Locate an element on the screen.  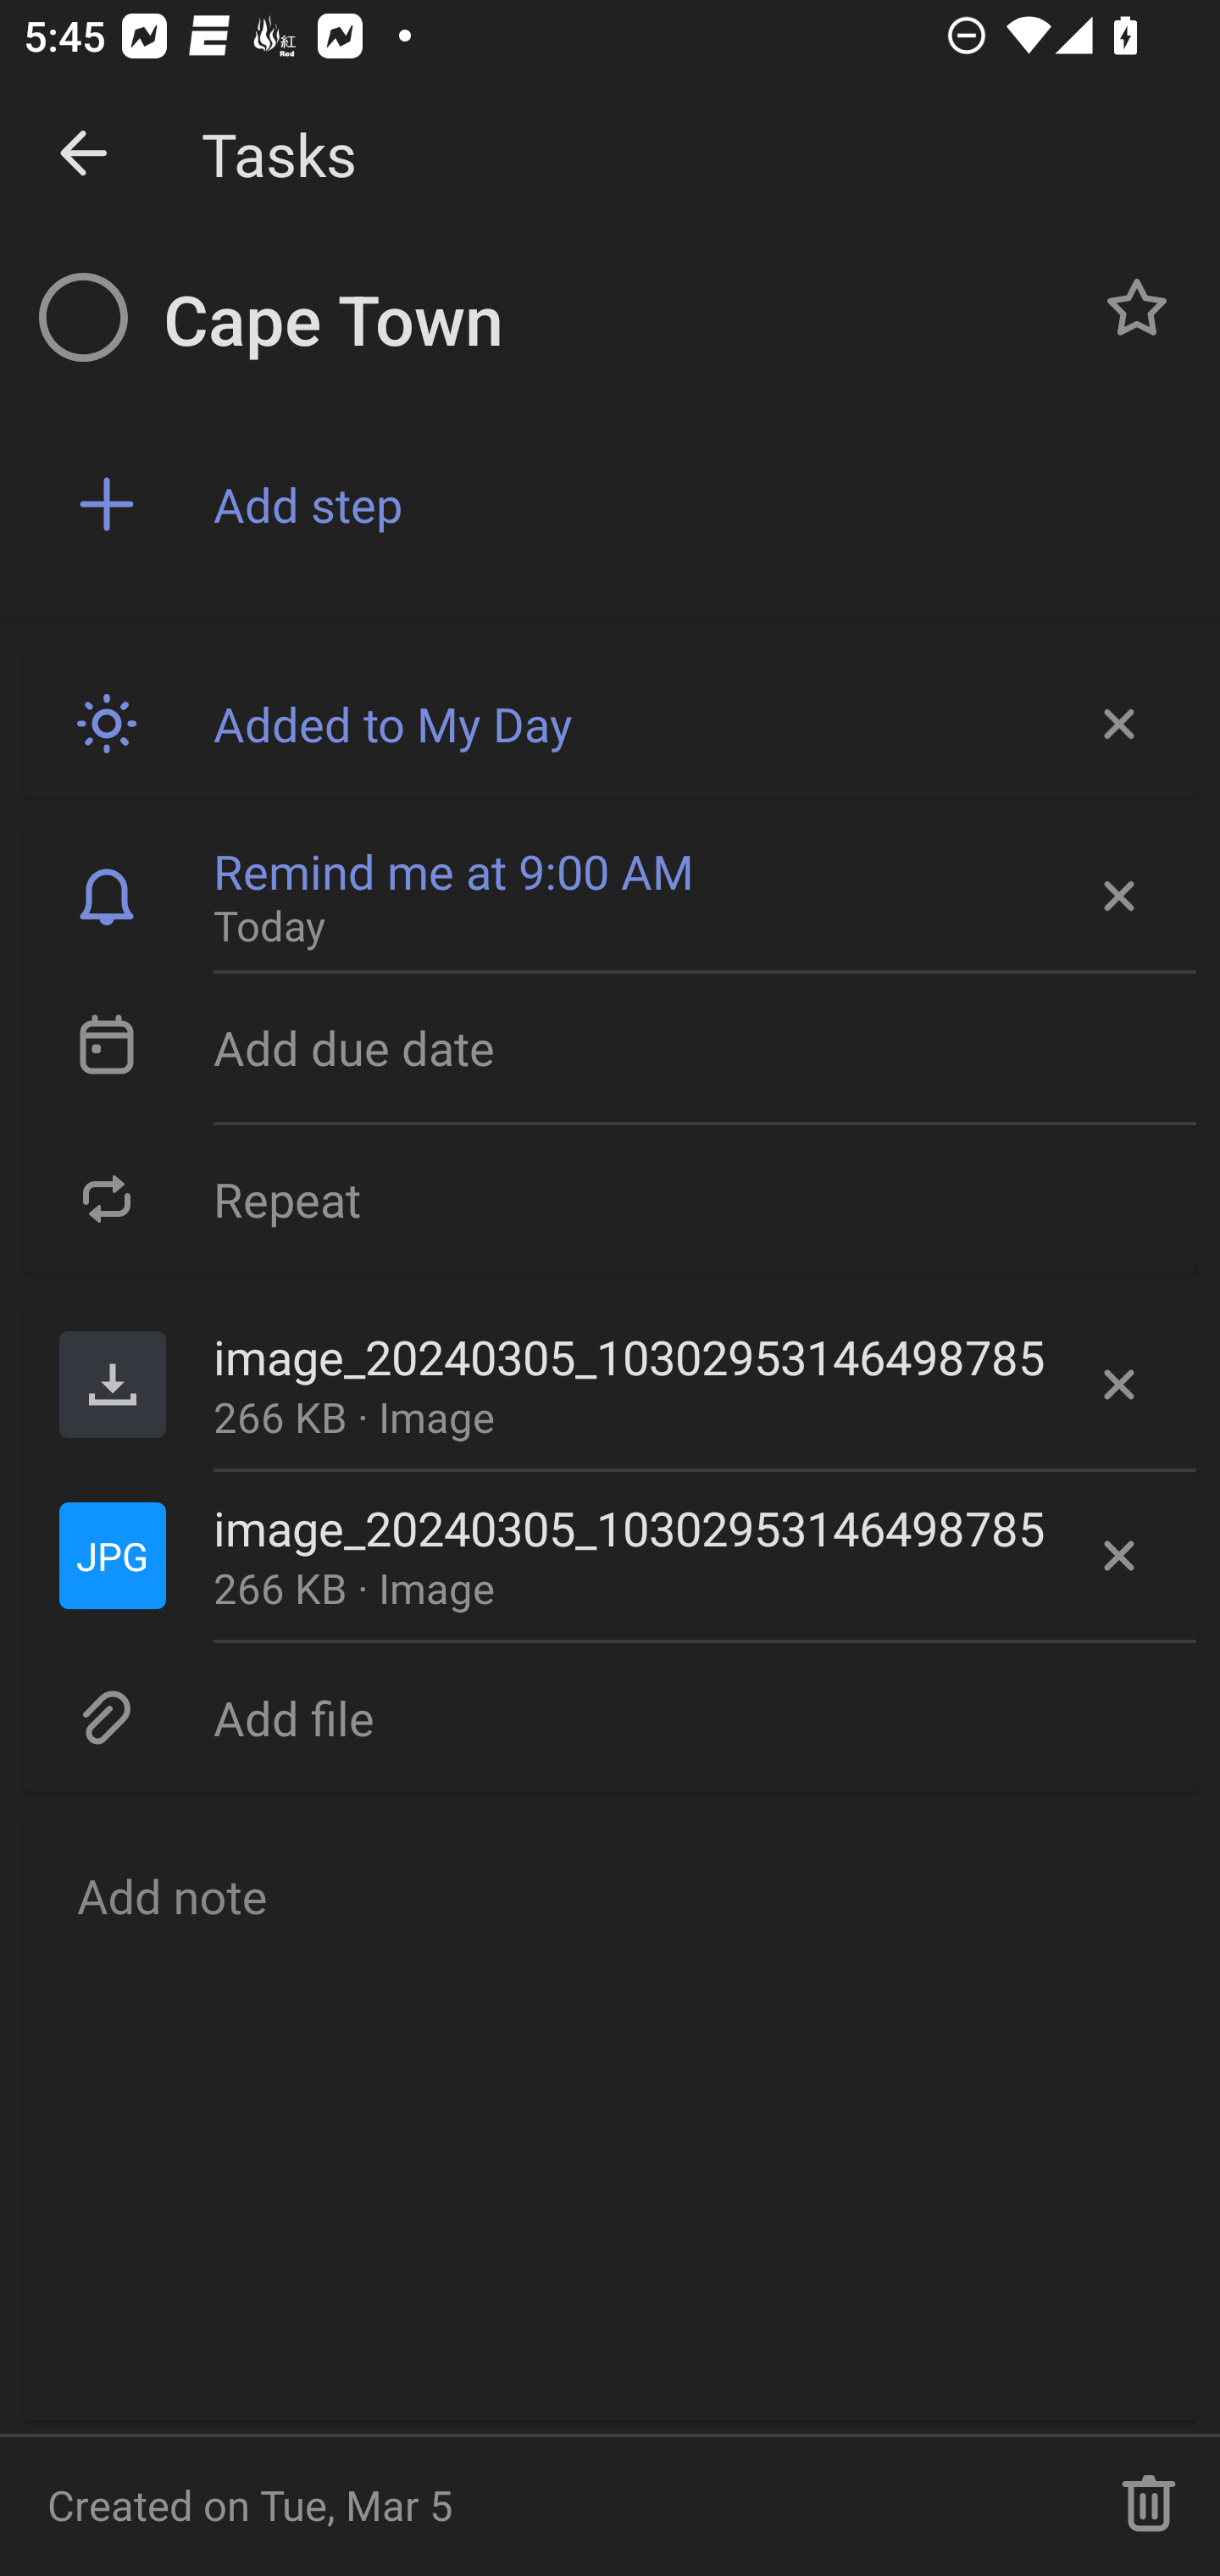
Delete task is located at coordinates (1149, 2505).